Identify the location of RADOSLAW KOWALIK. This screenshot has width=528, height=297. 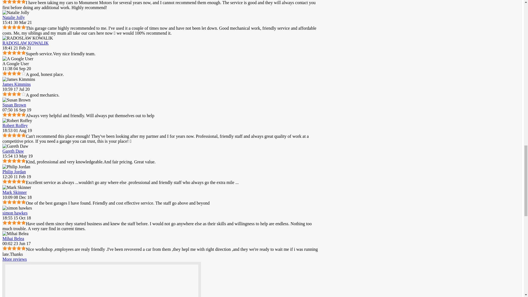
(28, 38).